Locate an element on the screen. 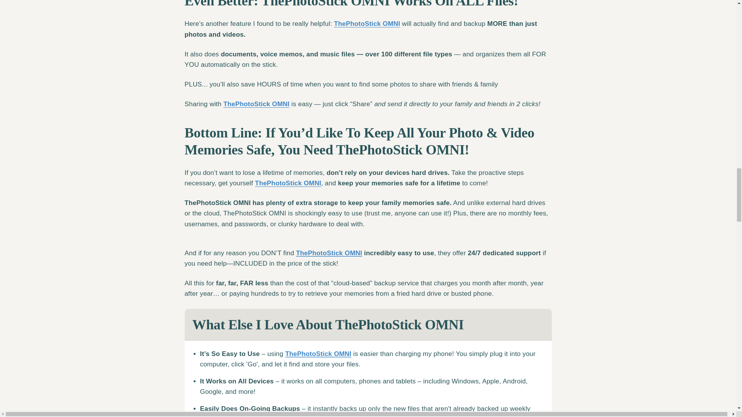  ThePhotoStick OMNI is located at coordinates (329, 253).